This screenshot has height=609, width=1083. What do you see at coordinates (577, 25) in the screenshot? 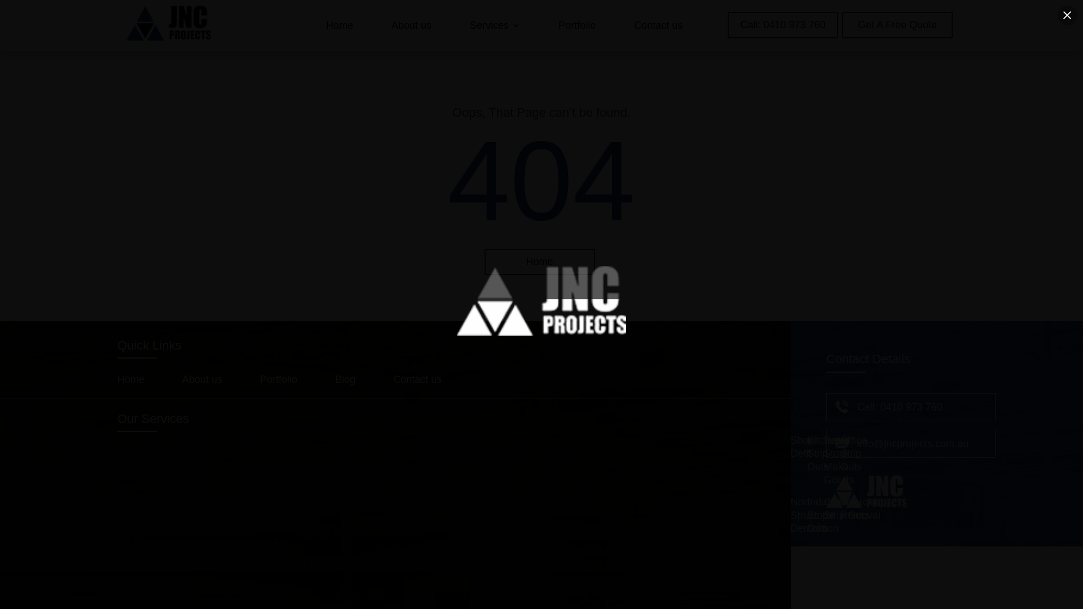
I see `Portfolio` at bounding box center [577, 25].